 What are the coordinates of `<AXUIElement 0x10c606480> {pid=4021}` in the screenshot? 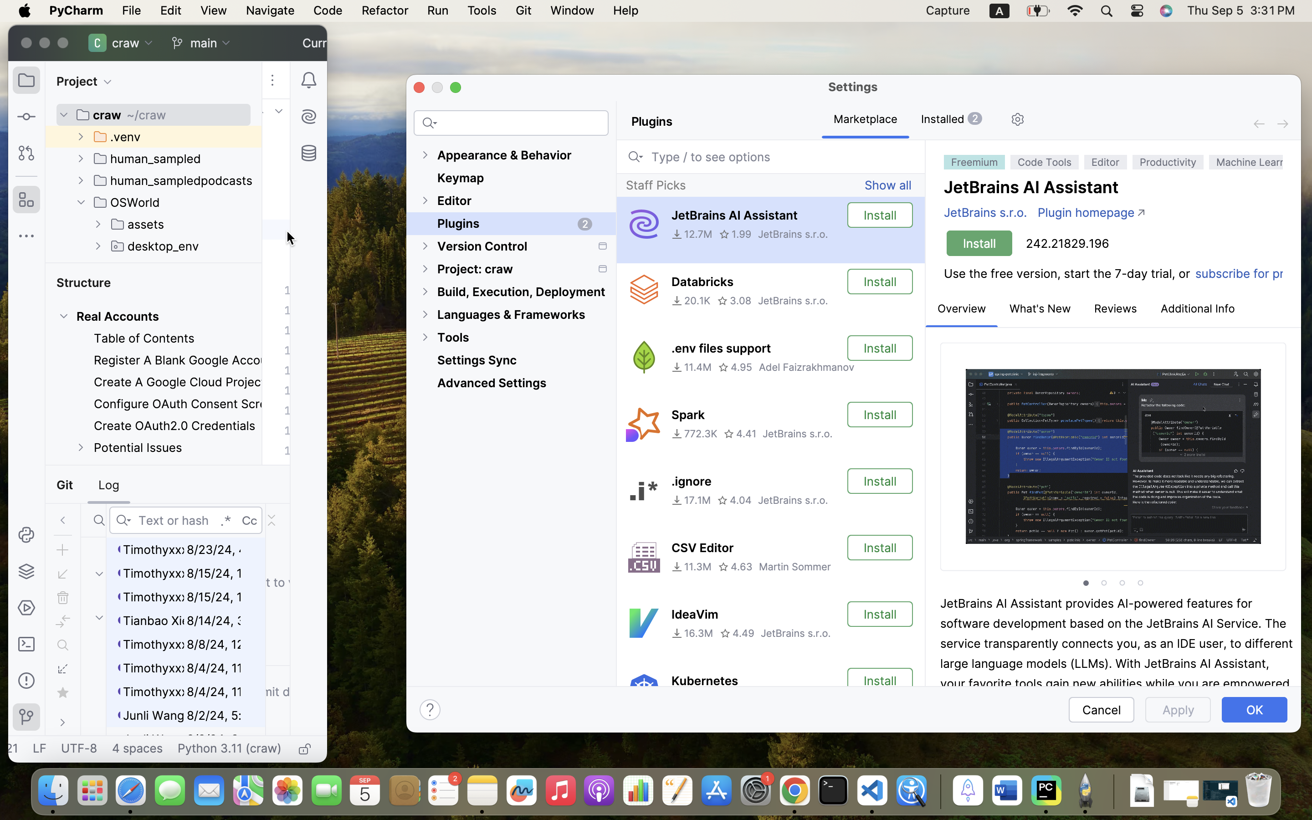 It's located at (1113, 486).